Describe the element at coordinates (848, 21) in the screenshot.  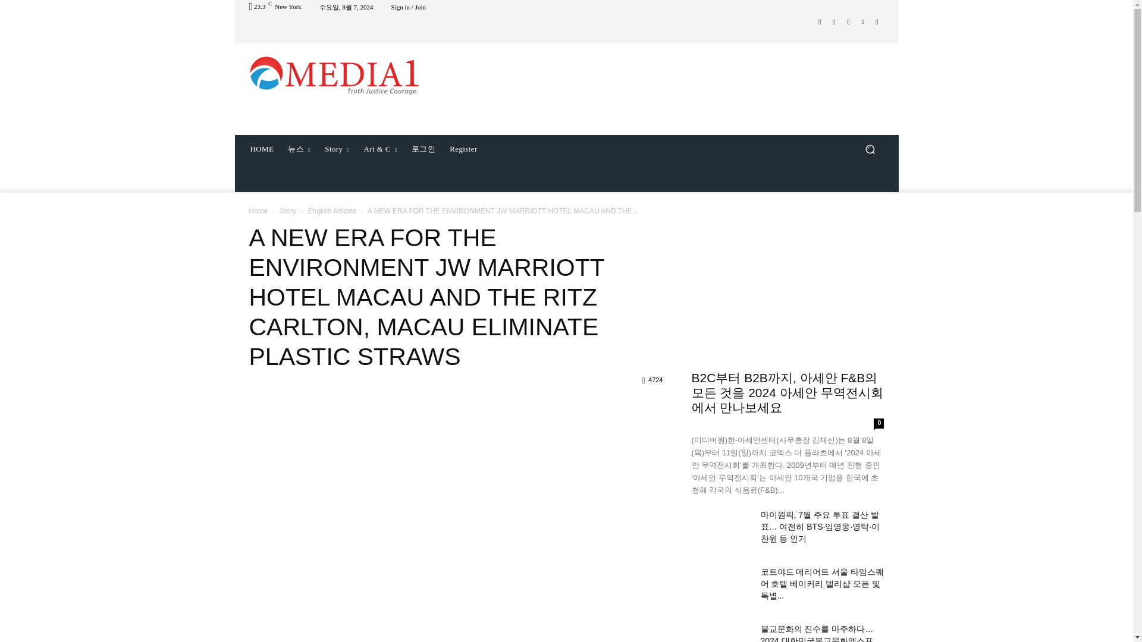
I see `Twitter` at that location.